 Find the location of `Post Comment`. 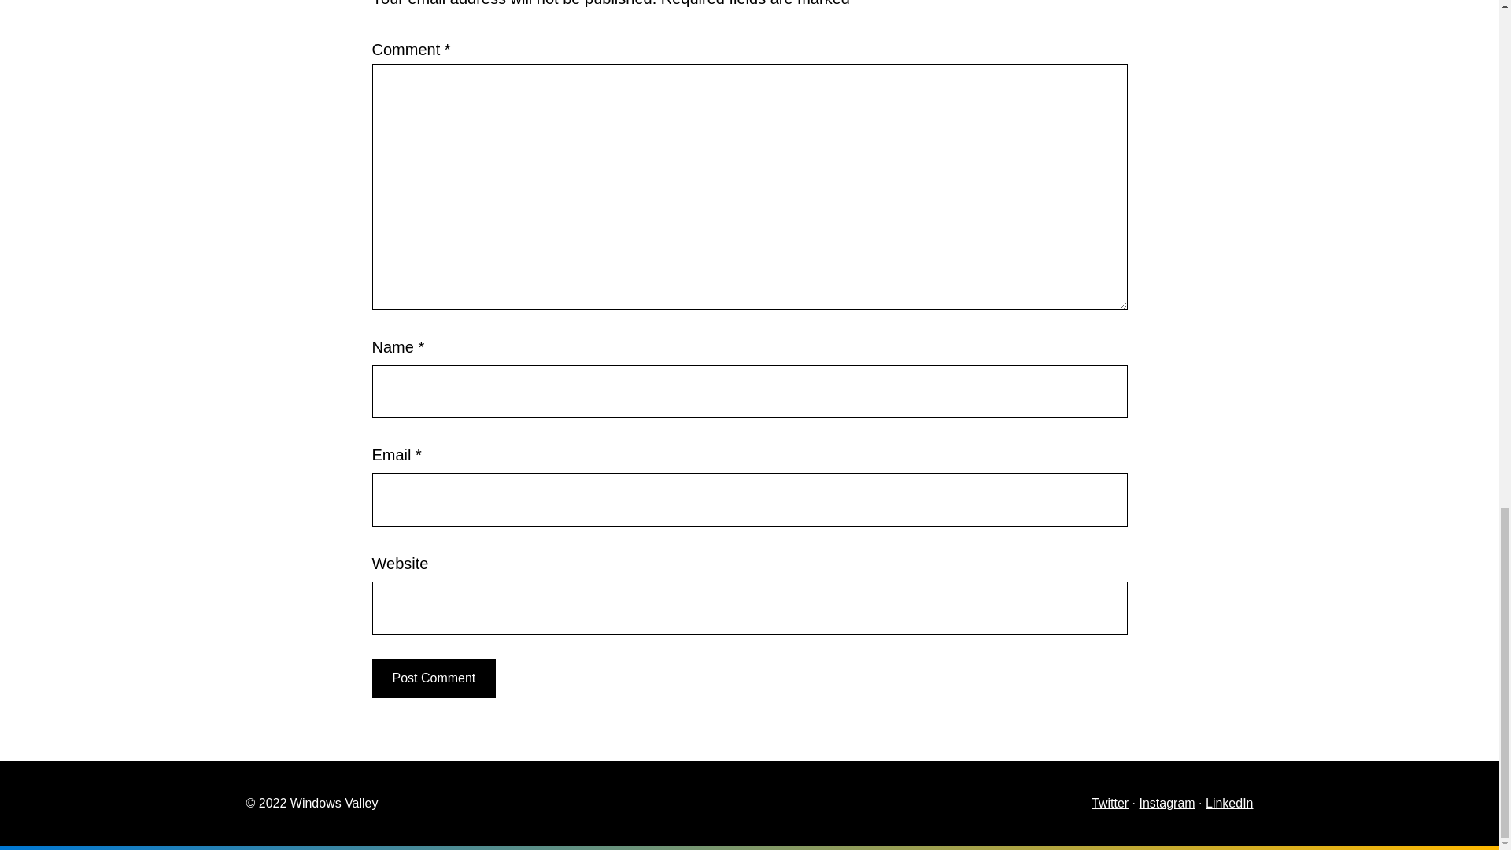

Post Comment is located at coordinates (433, 678).